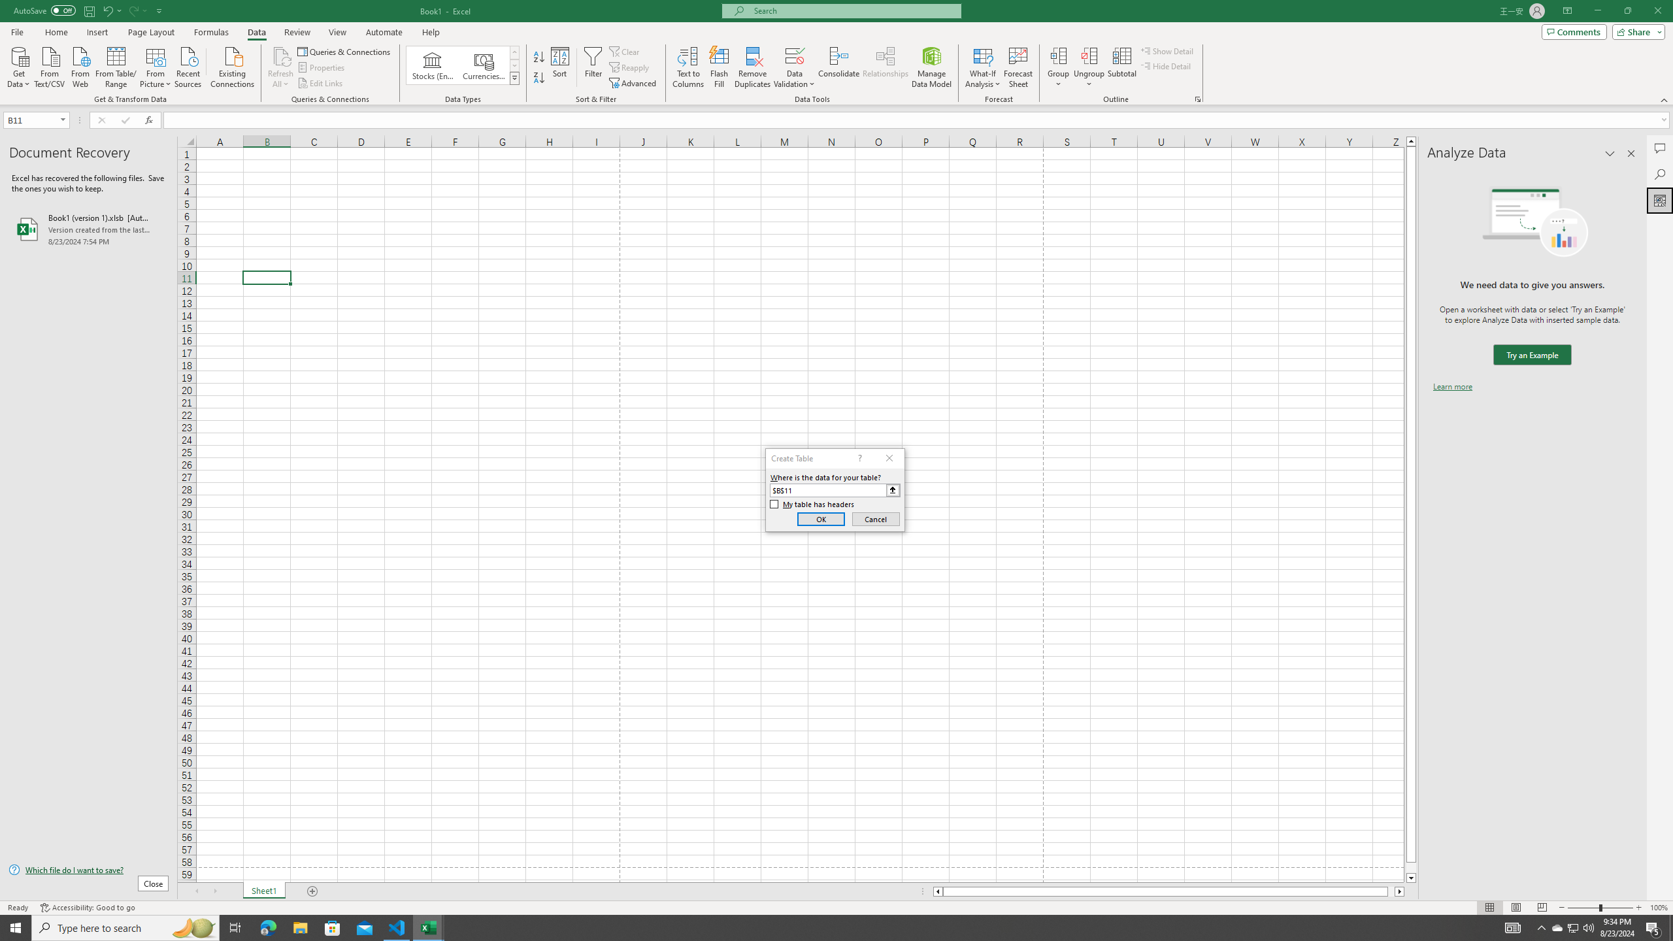 The height and width of the screenshot is (941, 1673). I want to click on Advanced..., so click(634, 84).